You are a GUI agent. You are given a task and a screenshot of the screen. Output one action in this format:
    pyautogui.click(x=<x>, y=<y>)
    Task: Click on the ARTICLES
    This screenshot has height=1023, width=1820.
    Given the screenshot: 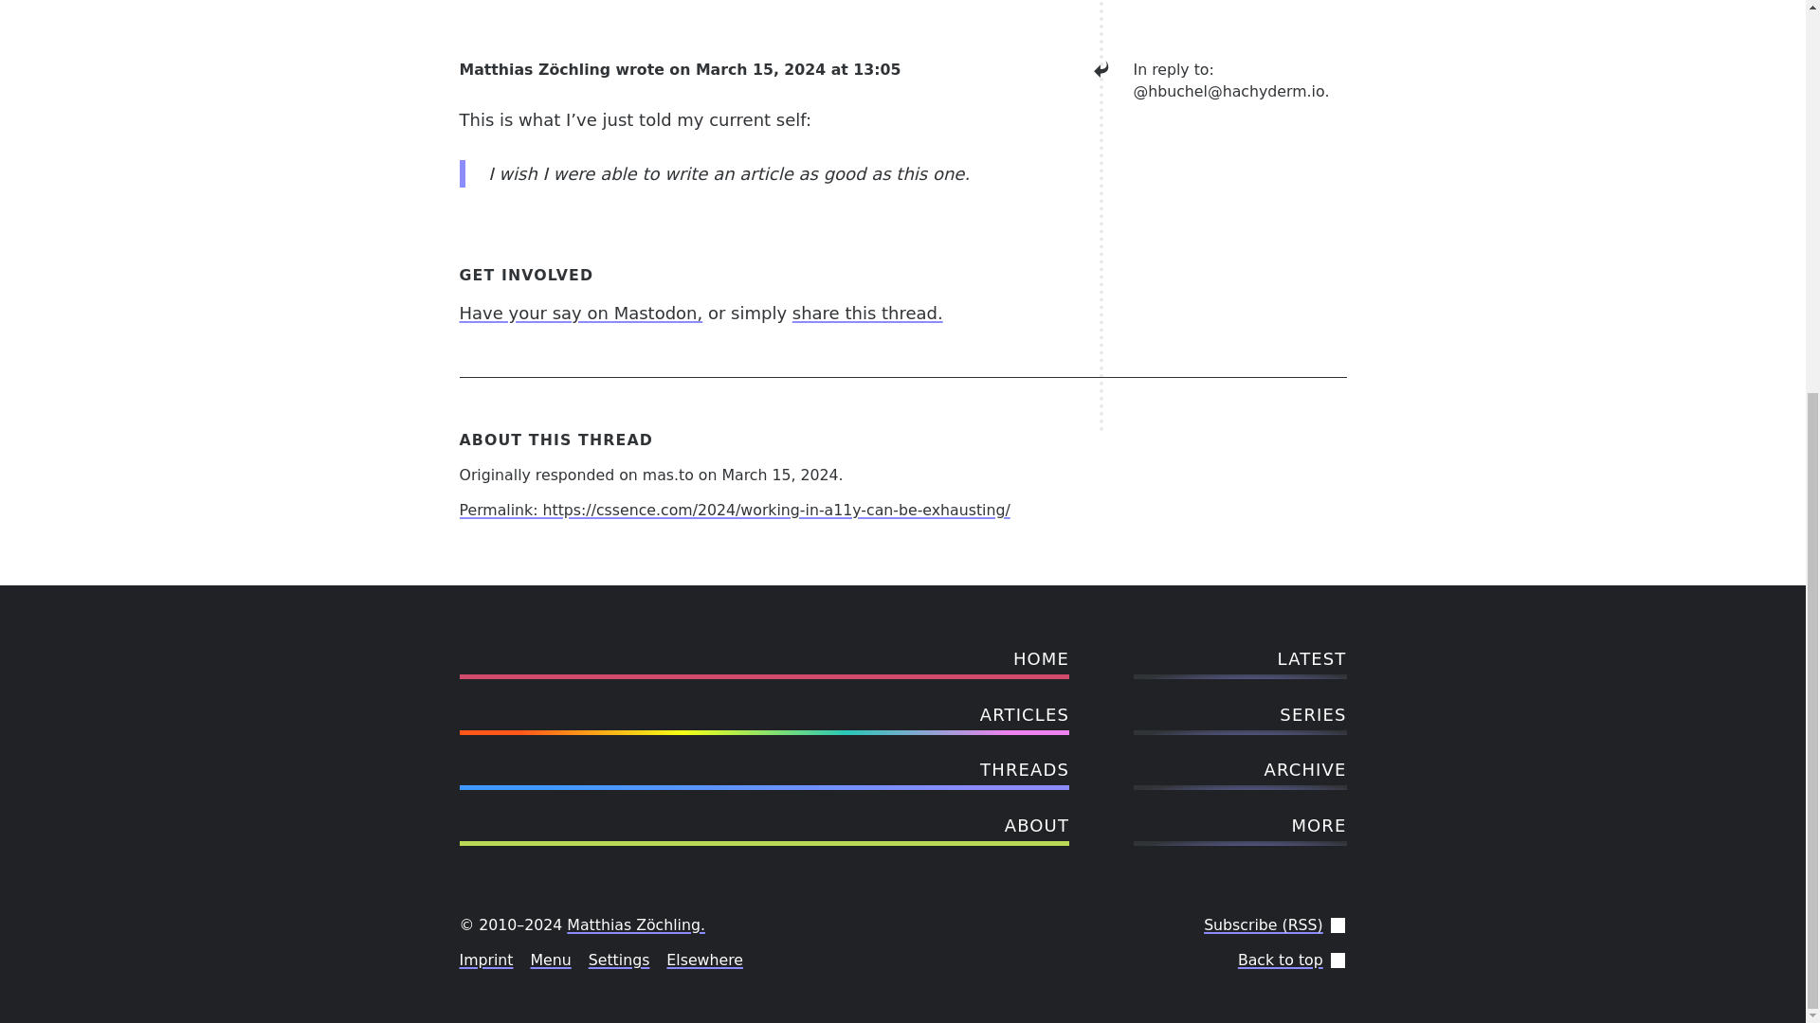 What is the action you would take?
    pyautogui.click(x=764, y=714)
    